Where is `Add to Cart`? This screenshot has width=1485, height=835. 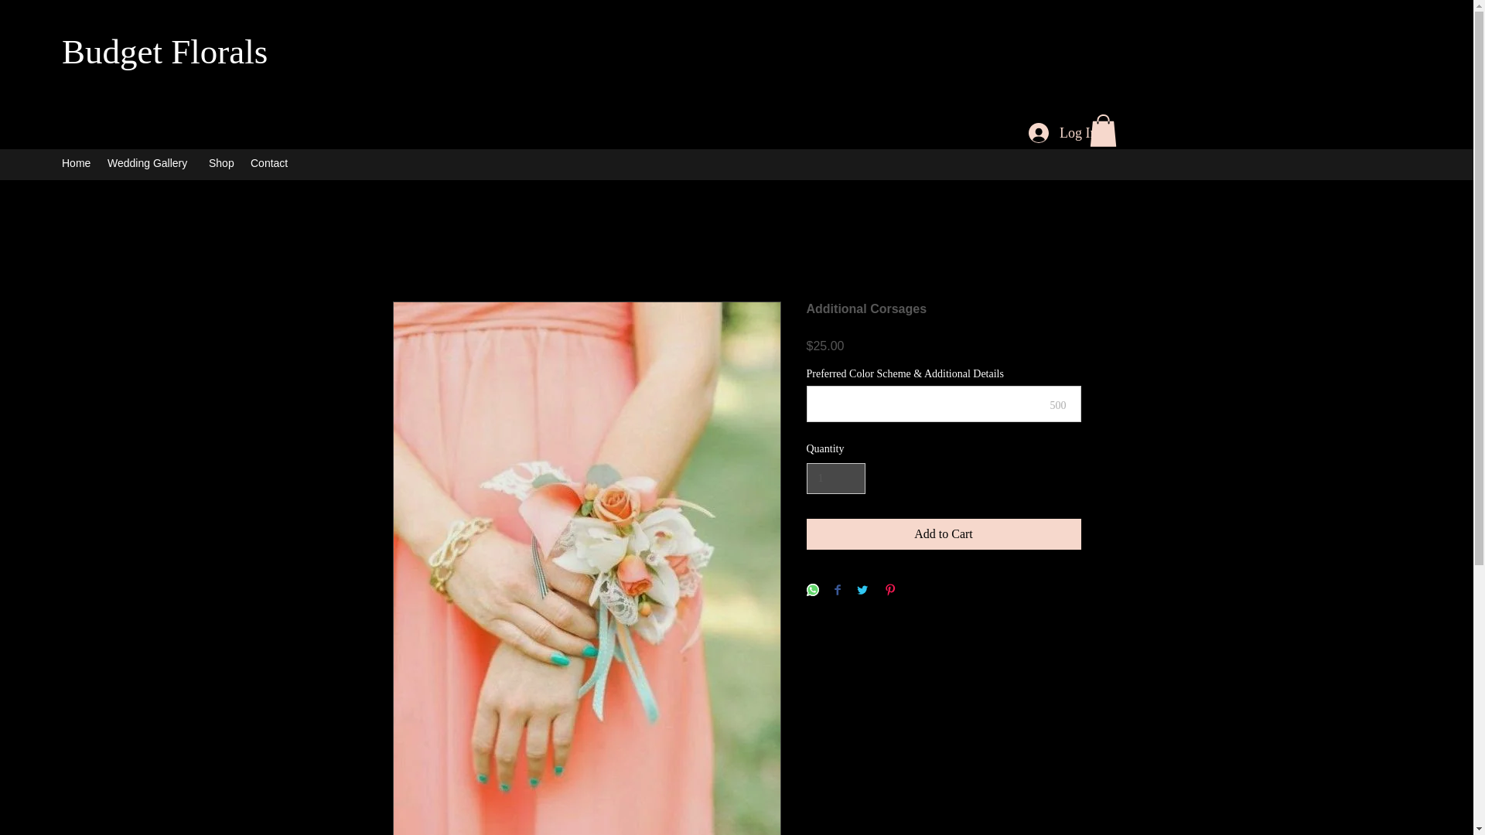
Add to Cart is located at coordinates (944, 533).